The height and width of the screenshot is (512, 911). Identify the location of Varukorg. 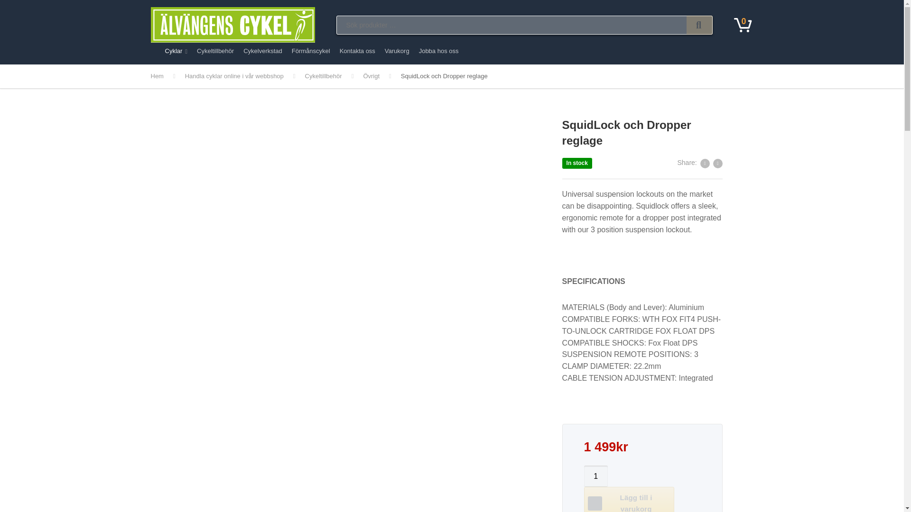
(397, 53).